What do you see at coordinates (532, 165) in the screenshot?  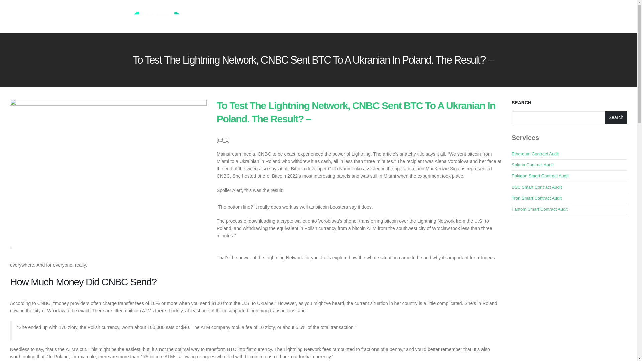 I see `Solana Contract Audit` at bounding box center [532, 165].